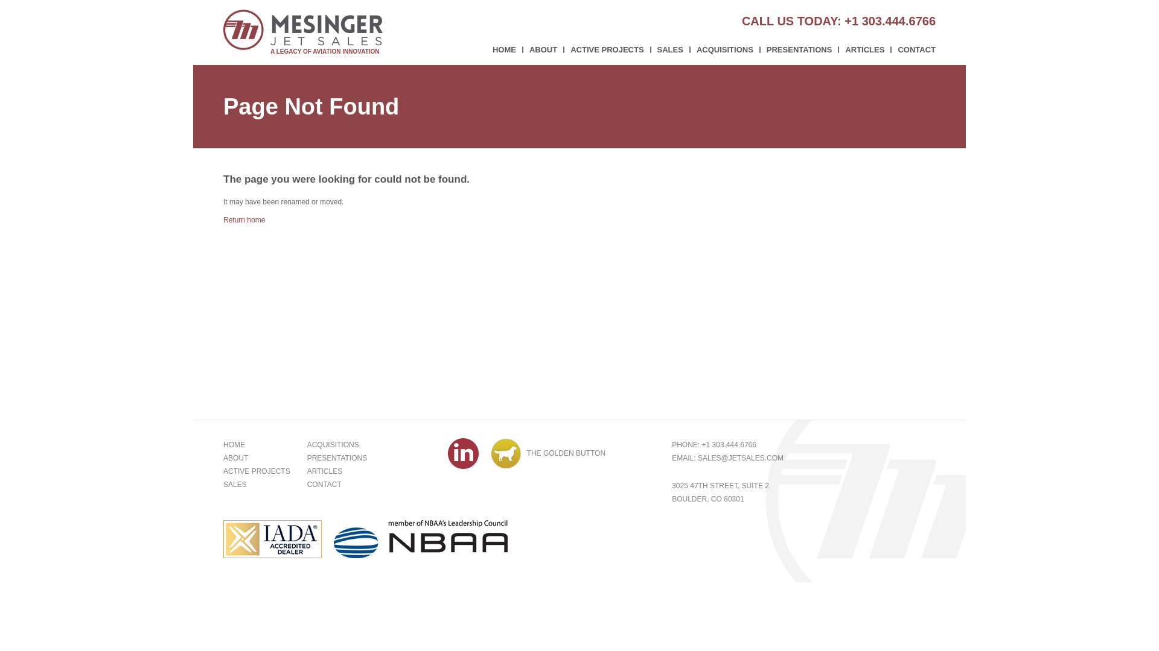 This screenshot has width=1159, height=651. I want to click on ARTICLES, so click(340, 471).